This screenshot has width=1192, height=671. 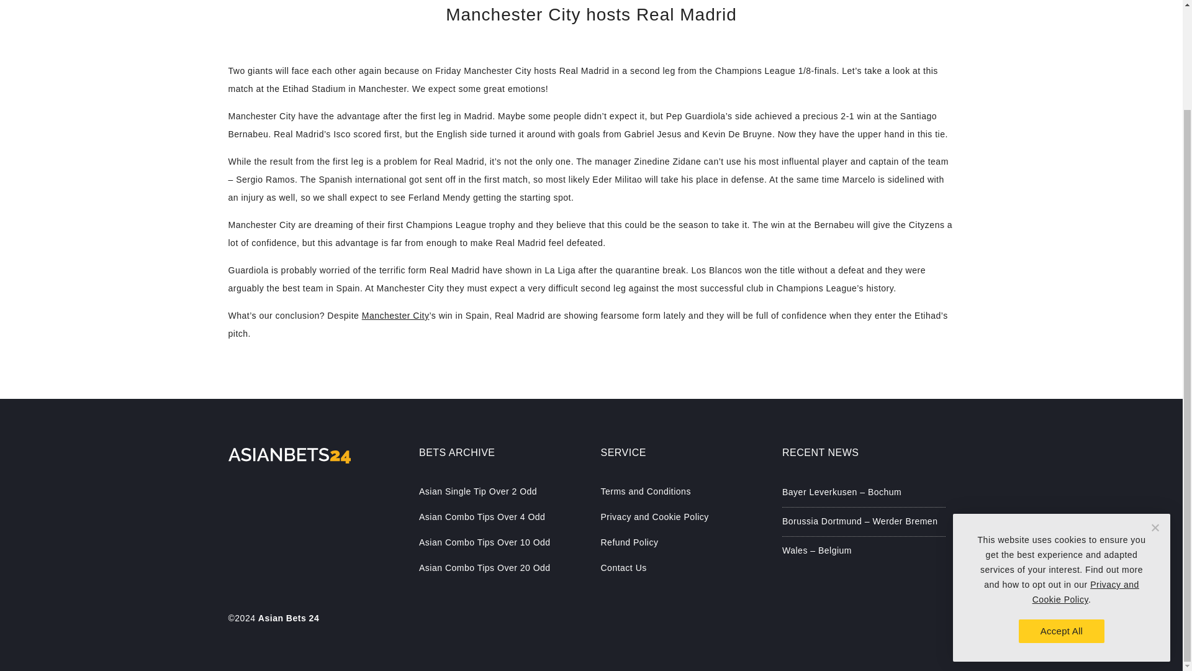 What do you see at coordinates (682, 491) in the screenshot?
I see `Terms and Conditions` at bounding box center [682, 491].